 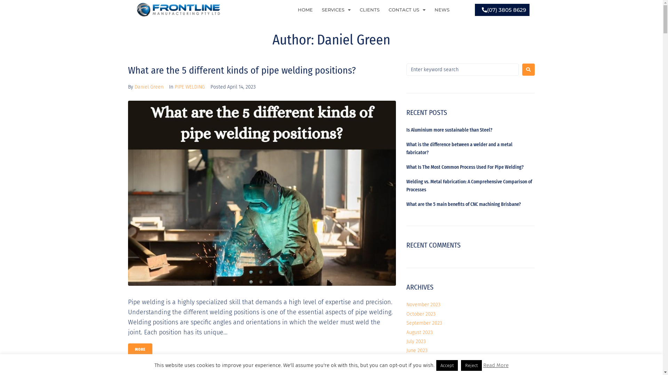 I want to click on September 2023, so click(x=424, y=323).